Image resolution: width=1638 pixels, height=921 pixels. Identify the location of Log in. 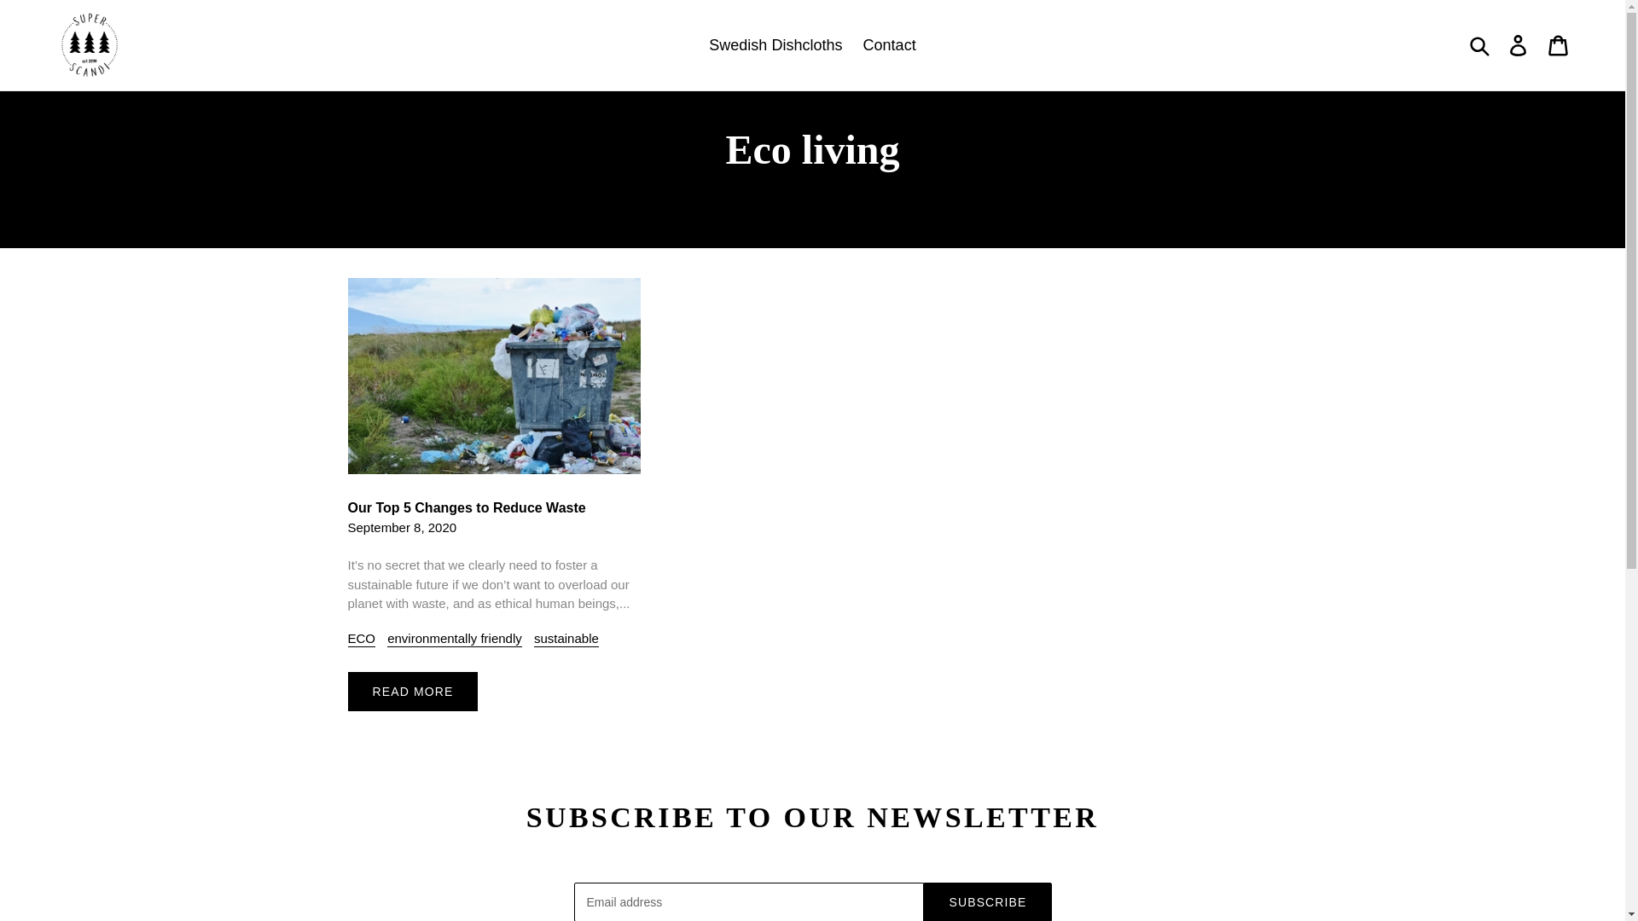
(1518, 44).